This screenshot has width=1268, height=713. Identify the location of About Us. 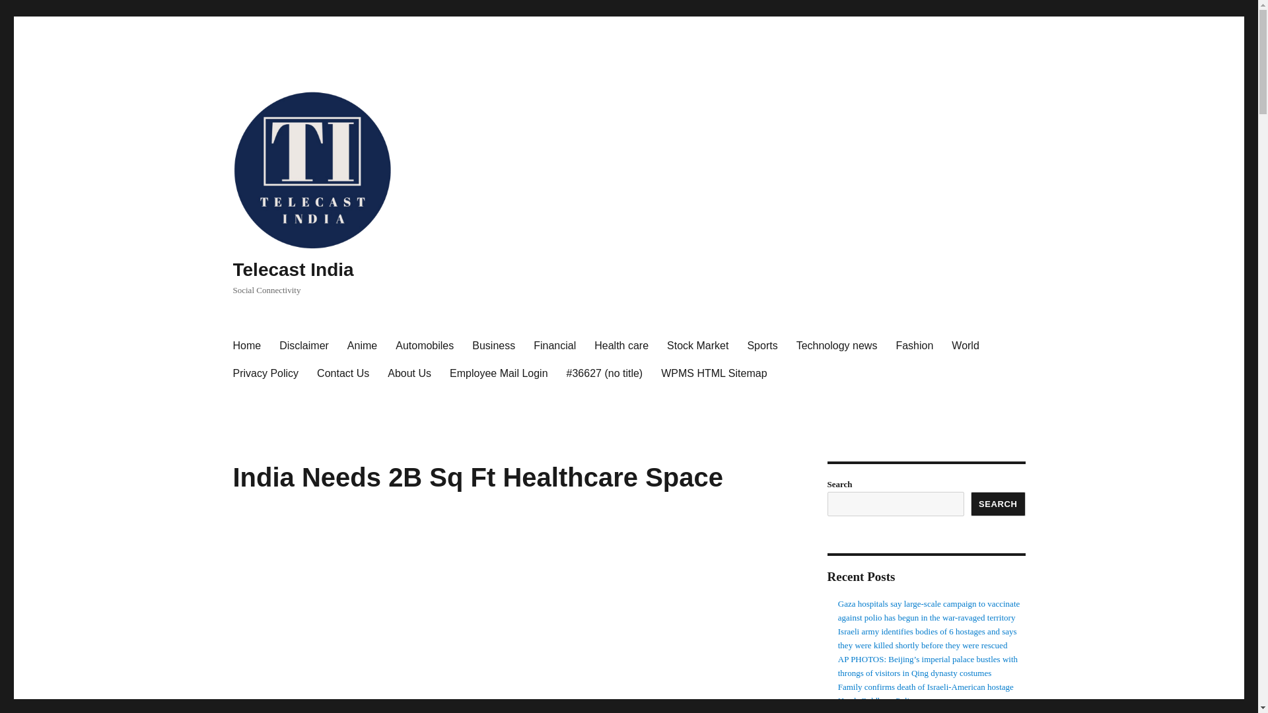
(409, 374).